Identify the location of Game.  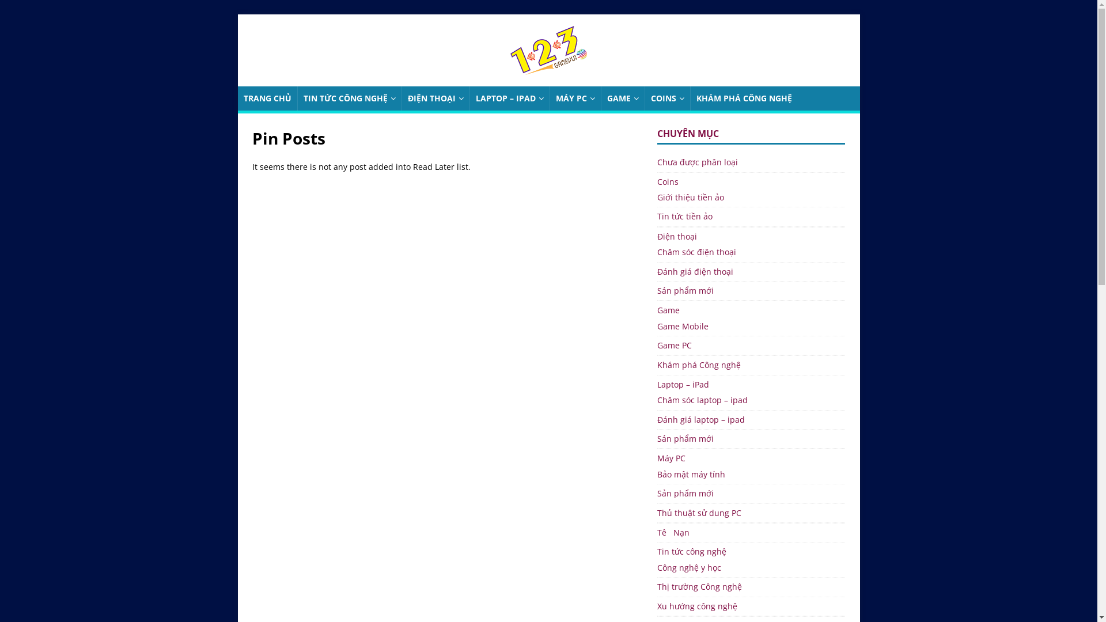
(751, 310).